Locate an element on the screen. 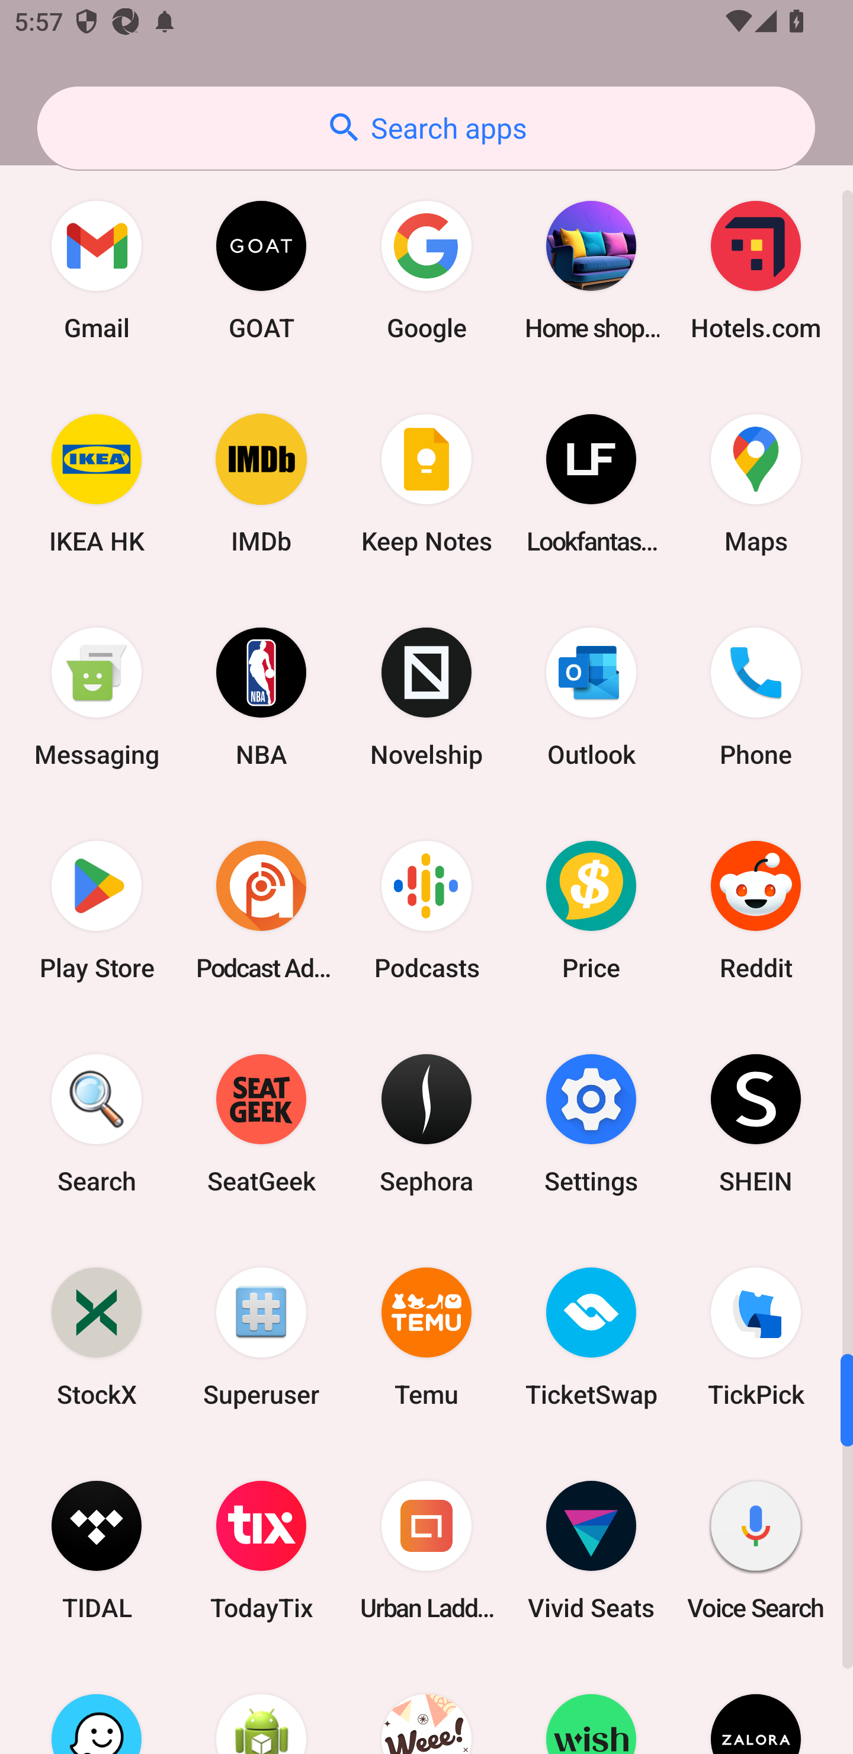 This screenshot has width=853, height=1754. Play Store is located at coordinates (97, 910).